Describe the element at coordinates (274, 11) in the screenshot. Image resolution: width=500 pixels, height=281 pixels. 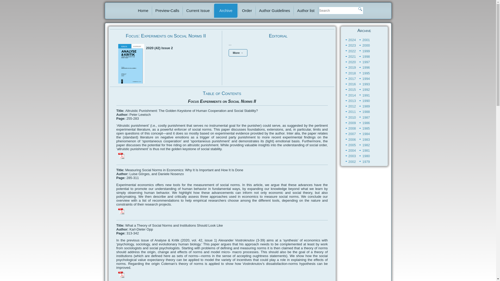
I see `Author Guidelines` at that location.